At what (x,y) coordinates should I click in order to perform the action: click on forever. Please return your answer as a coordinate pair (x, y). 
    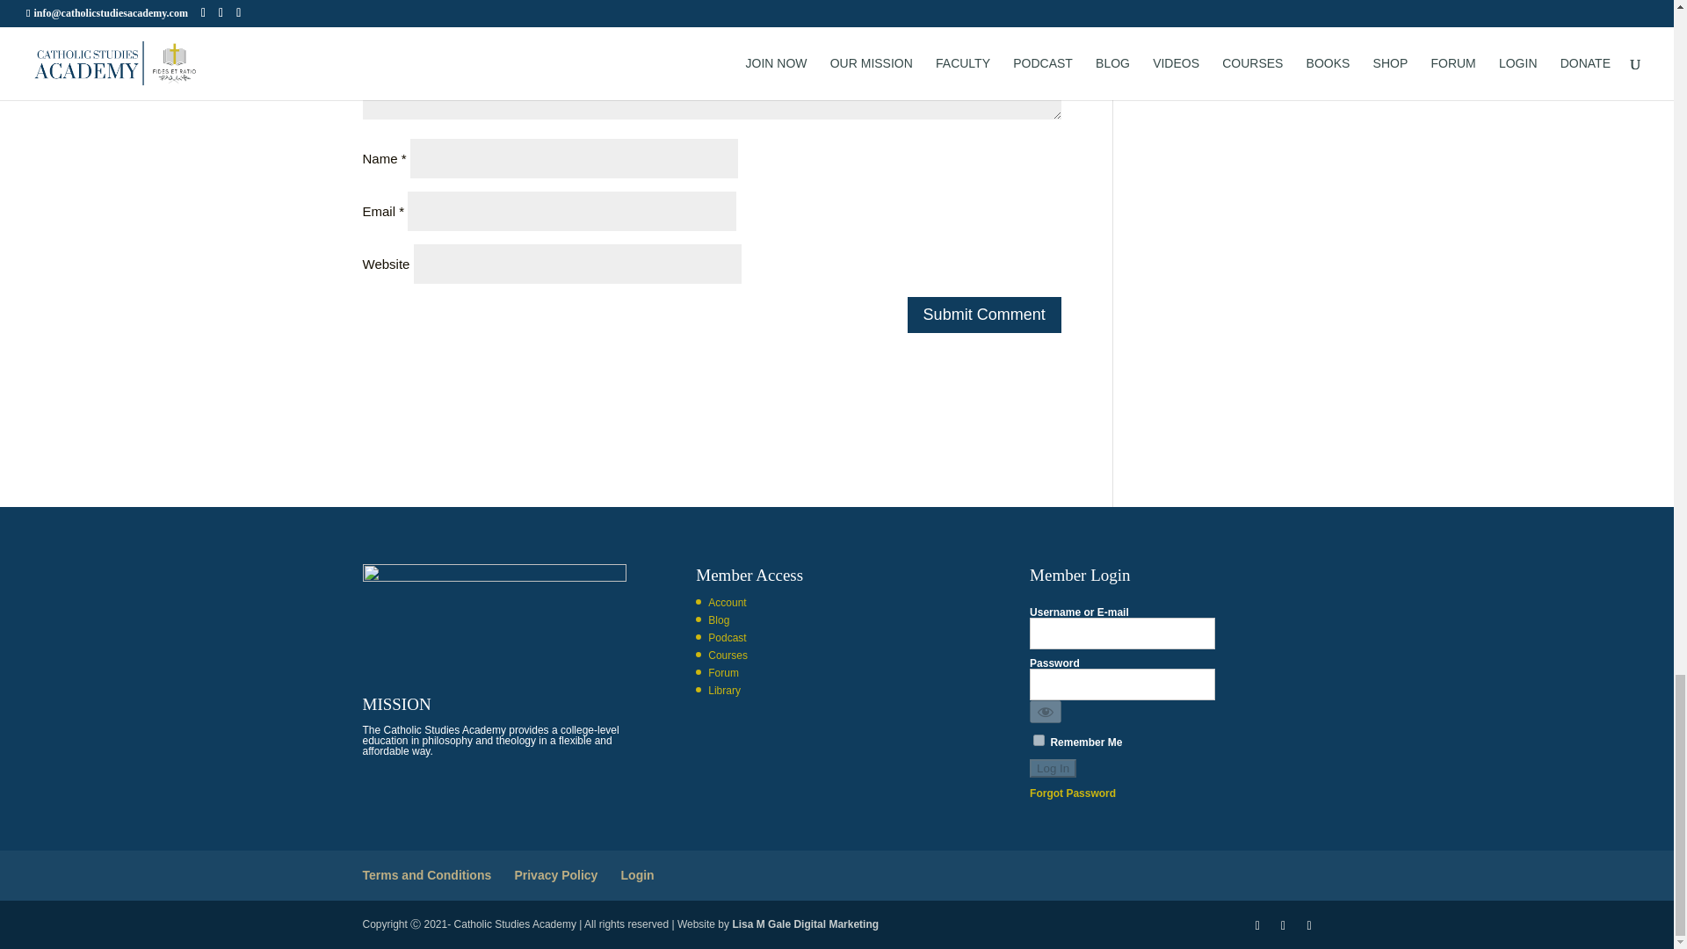
    Looking at the image, I should click on (1039, 740).